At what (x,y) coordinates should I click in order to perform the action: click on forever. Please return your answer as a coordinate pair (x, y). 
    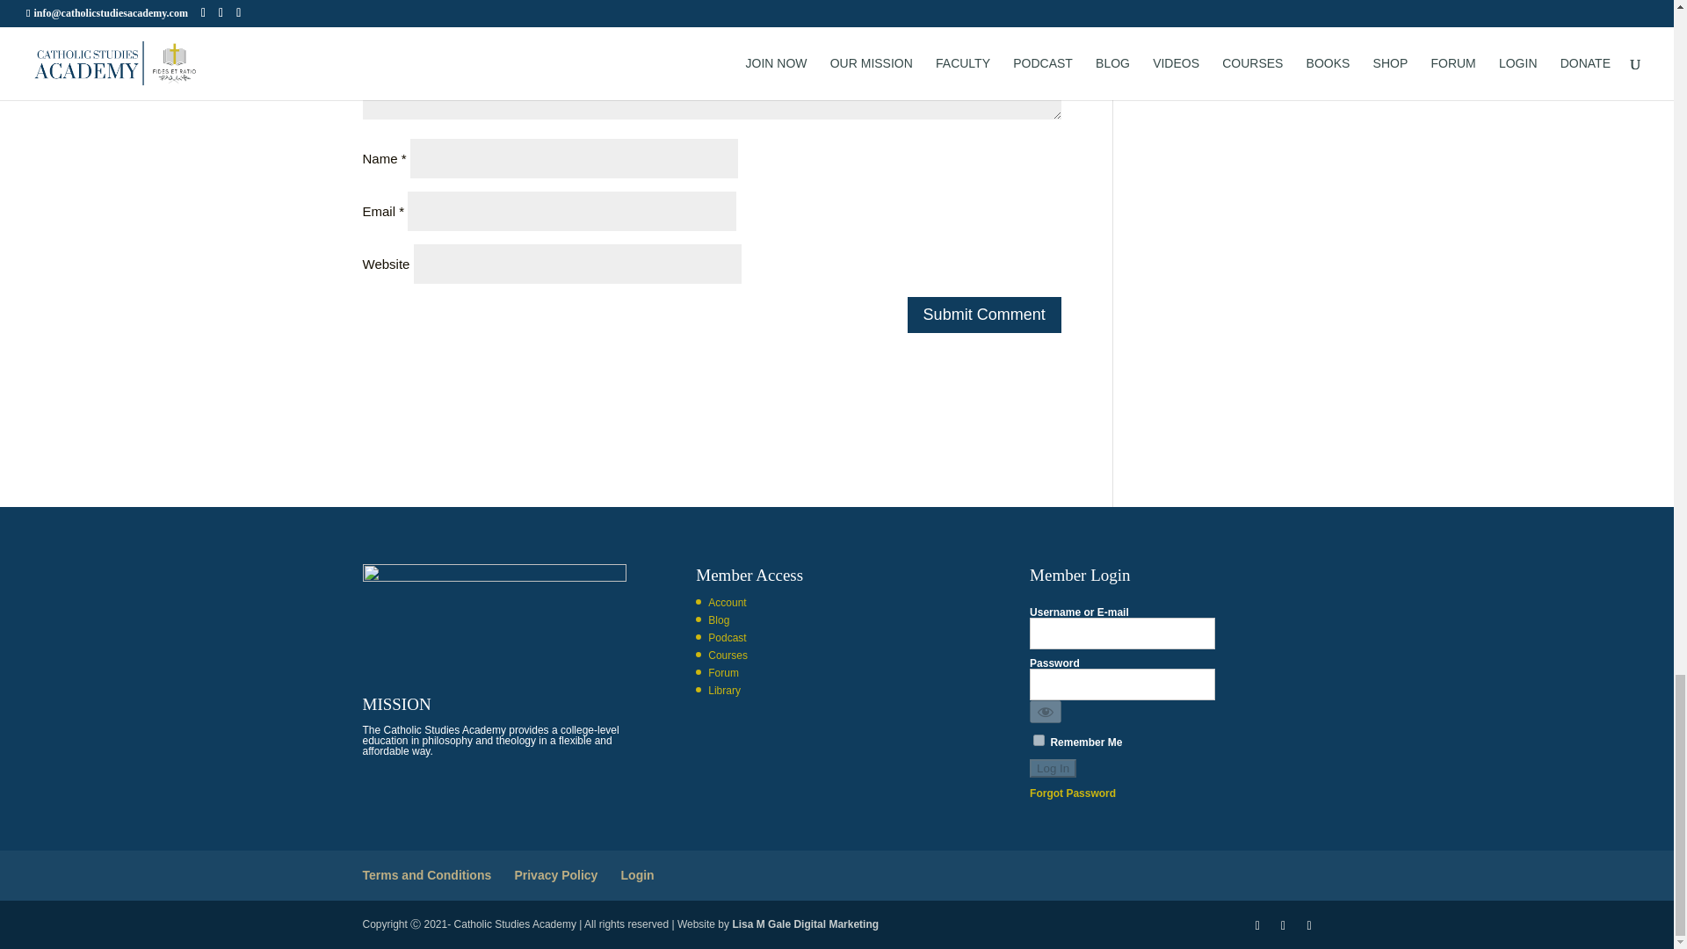
    Looking at the image, I should click on (1039, 740).